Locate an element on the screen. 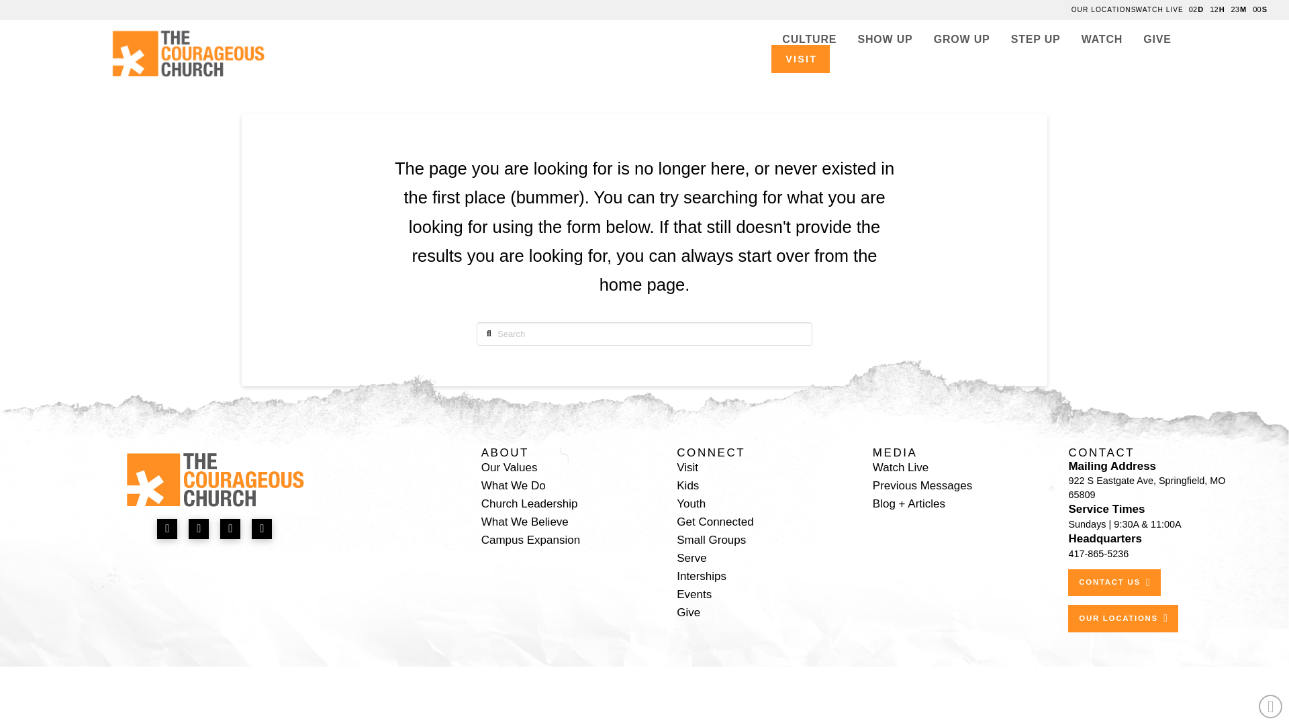  Interships is located at coordinates (702, 576).